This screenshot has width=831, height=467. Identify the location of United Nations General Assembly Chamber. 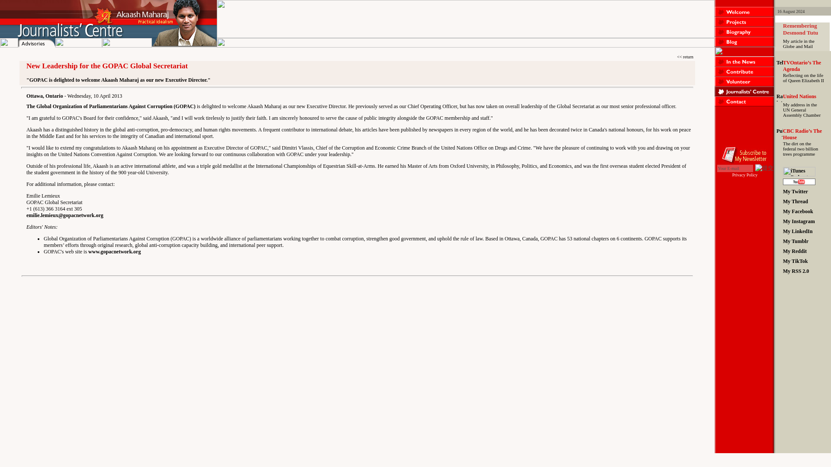
(799, 96).